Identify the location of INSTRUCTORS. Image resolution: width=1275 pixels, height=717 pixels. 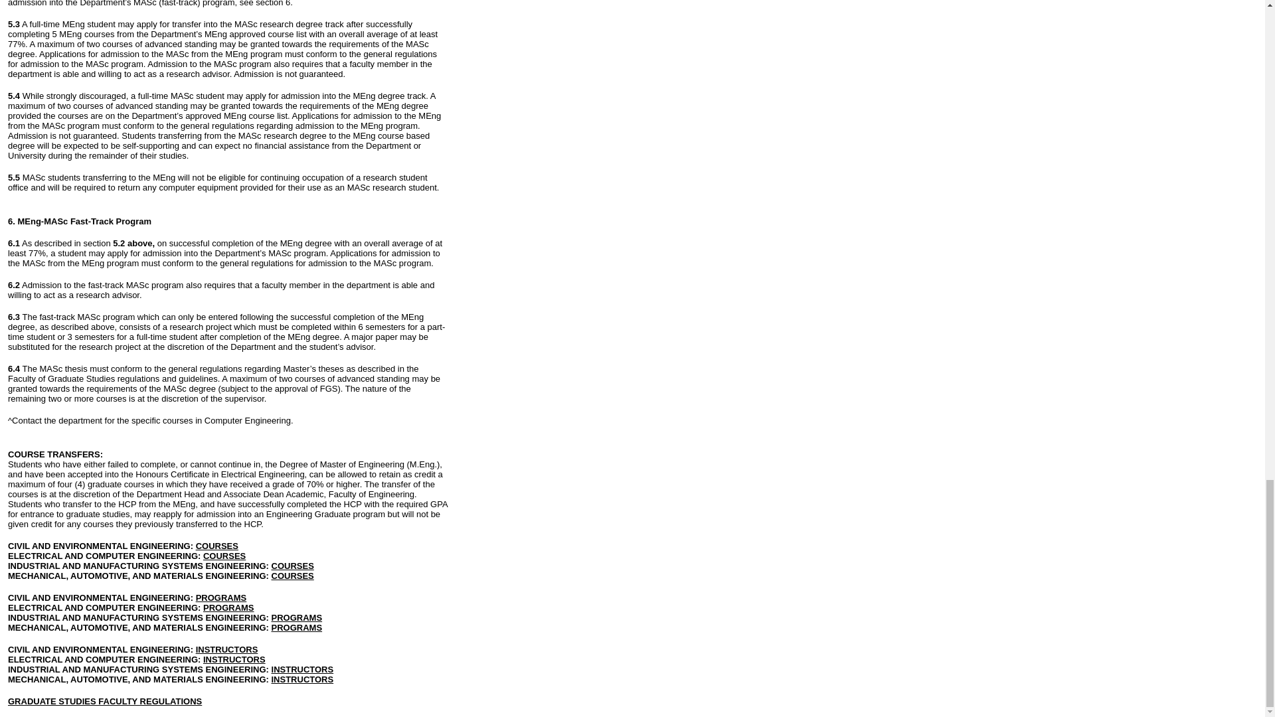
(303, 669).